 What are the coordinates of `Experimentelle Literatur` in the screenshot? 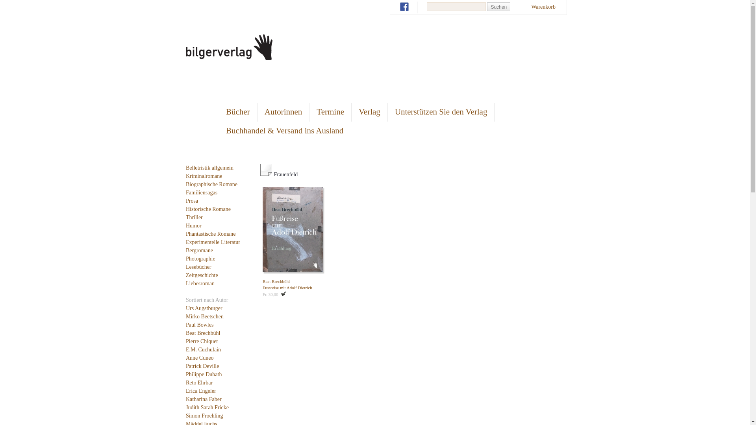 It's located at (213, 242).